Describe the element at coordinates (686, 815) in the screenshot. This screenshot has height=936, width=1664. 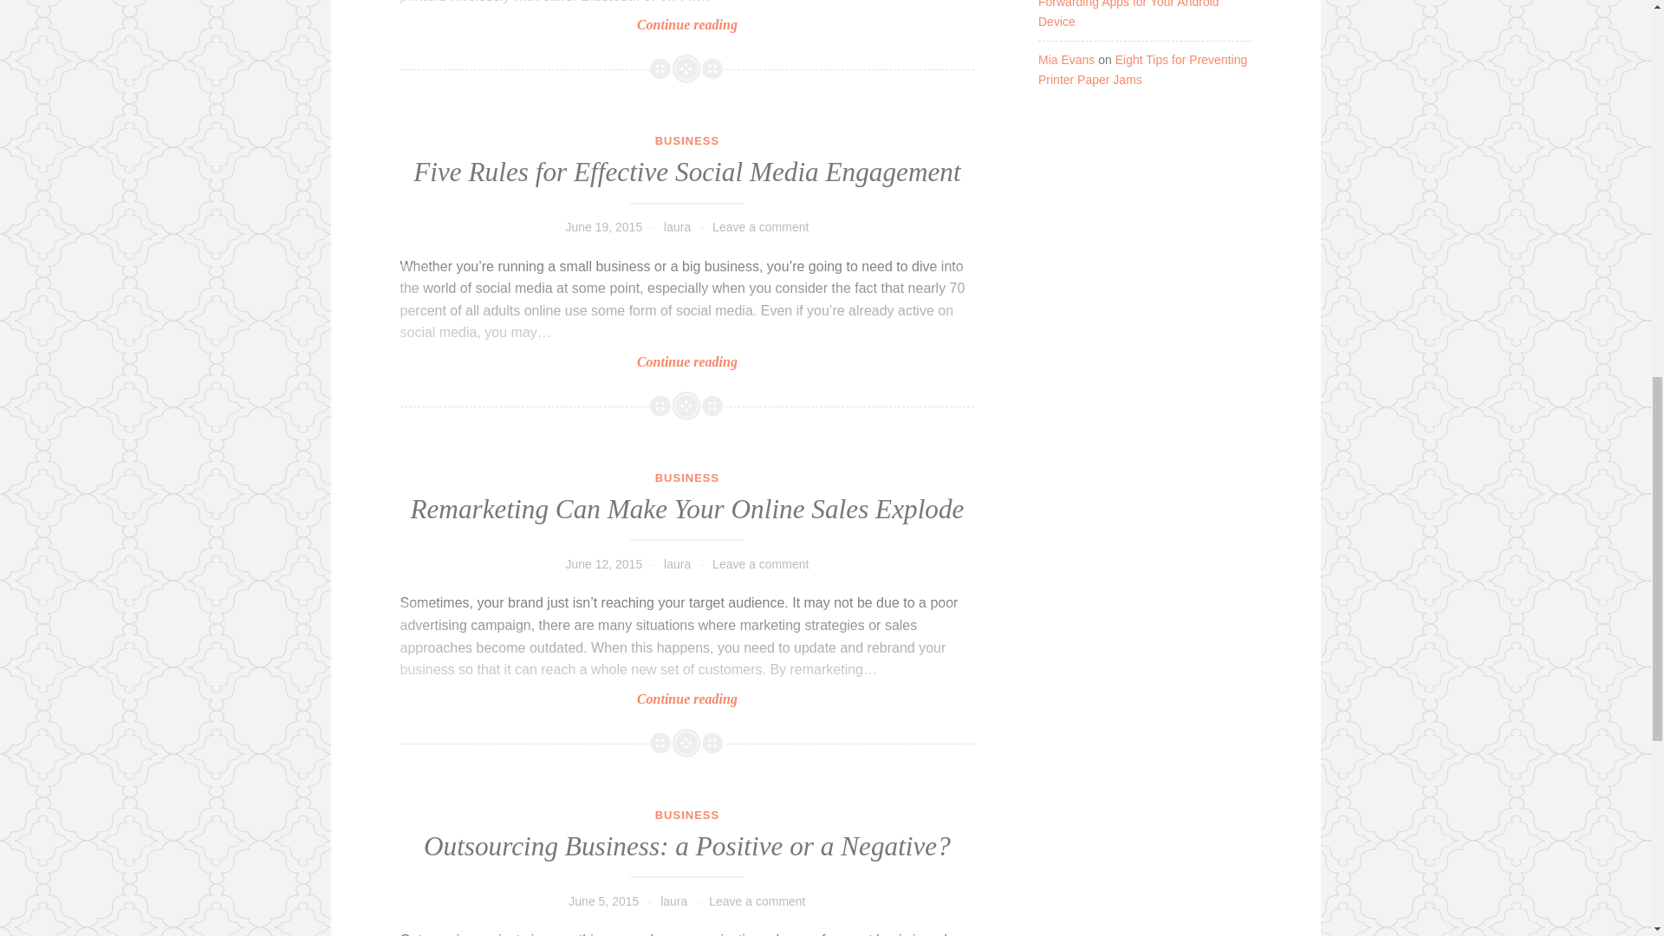
I see `BUSINESS` at that location.